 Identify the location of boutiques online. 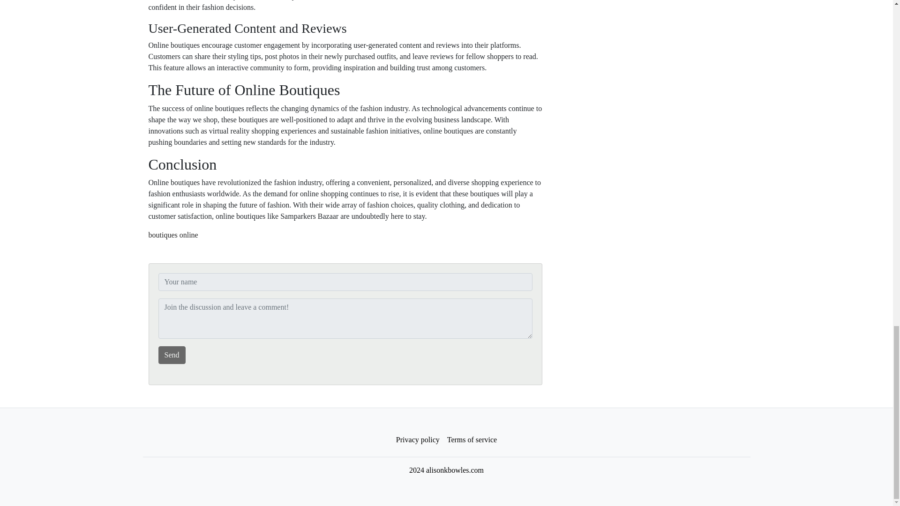
(173, 234).